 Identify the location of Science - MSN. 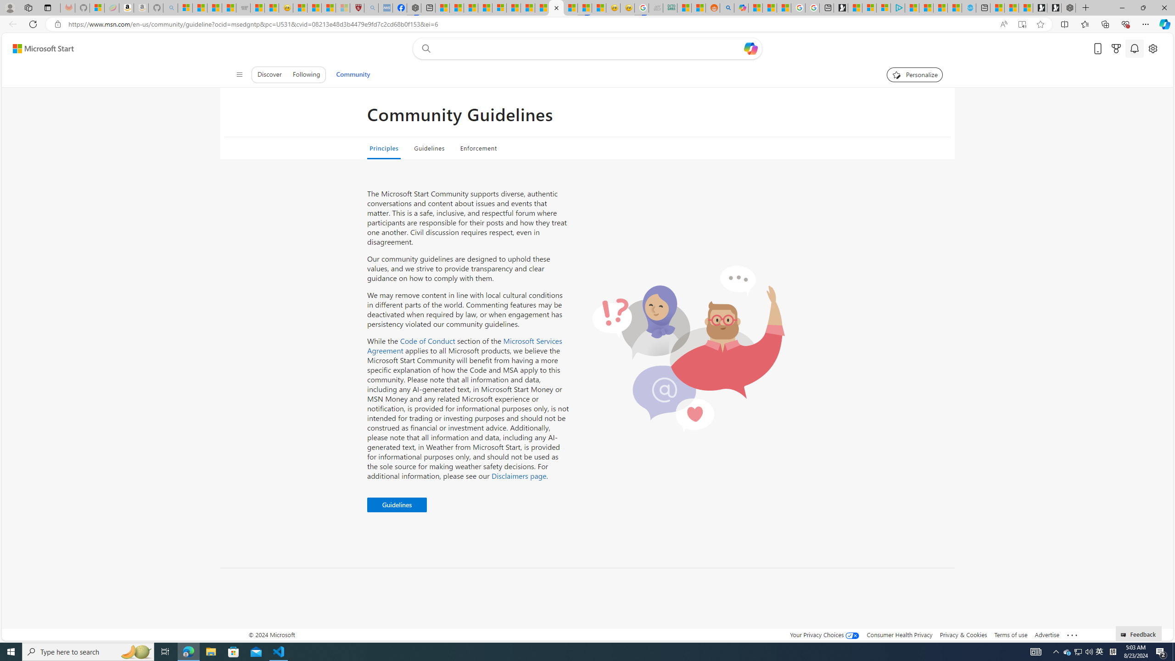
(328, 8).